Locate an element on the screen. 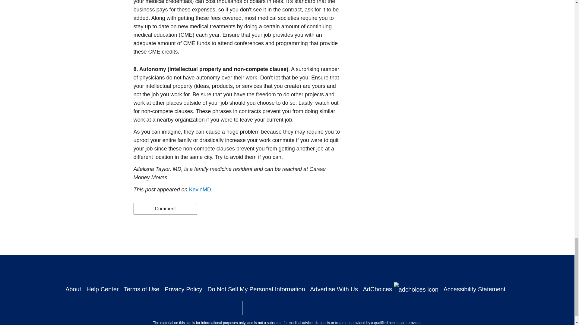 The height and width of the screenshot is (325, 579). Visit us on Facebook. Opens in a new tab or window is located at coordinates (235, 270).